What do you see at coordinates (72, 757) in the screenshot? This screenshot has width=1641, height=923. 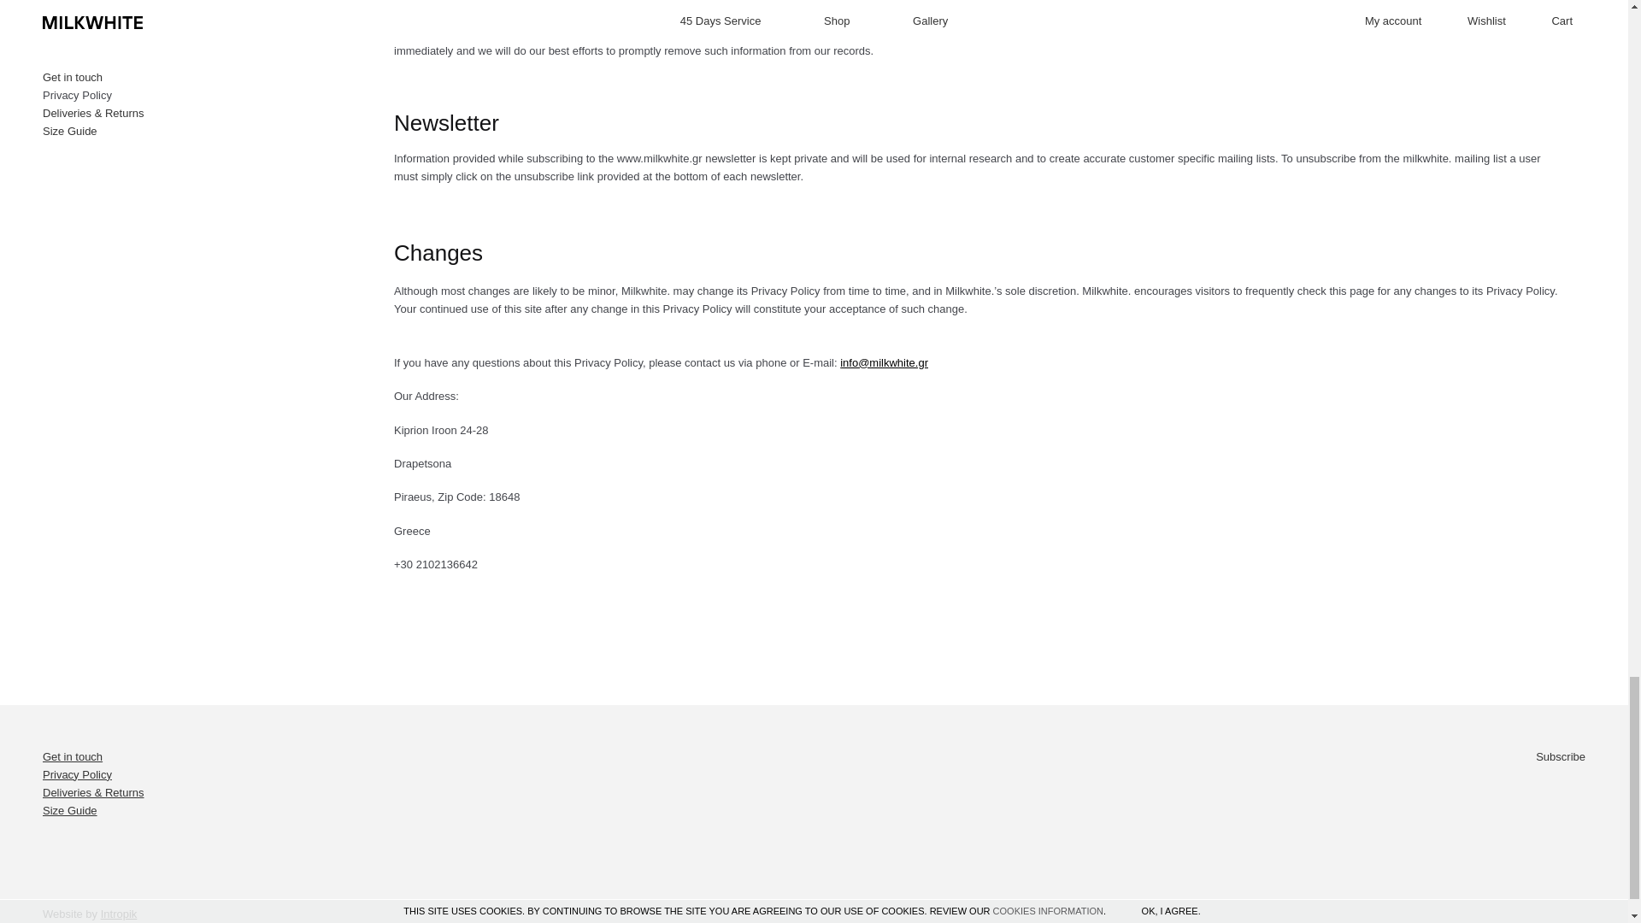 I see `Get in touch` at bounding box center [72, 757].